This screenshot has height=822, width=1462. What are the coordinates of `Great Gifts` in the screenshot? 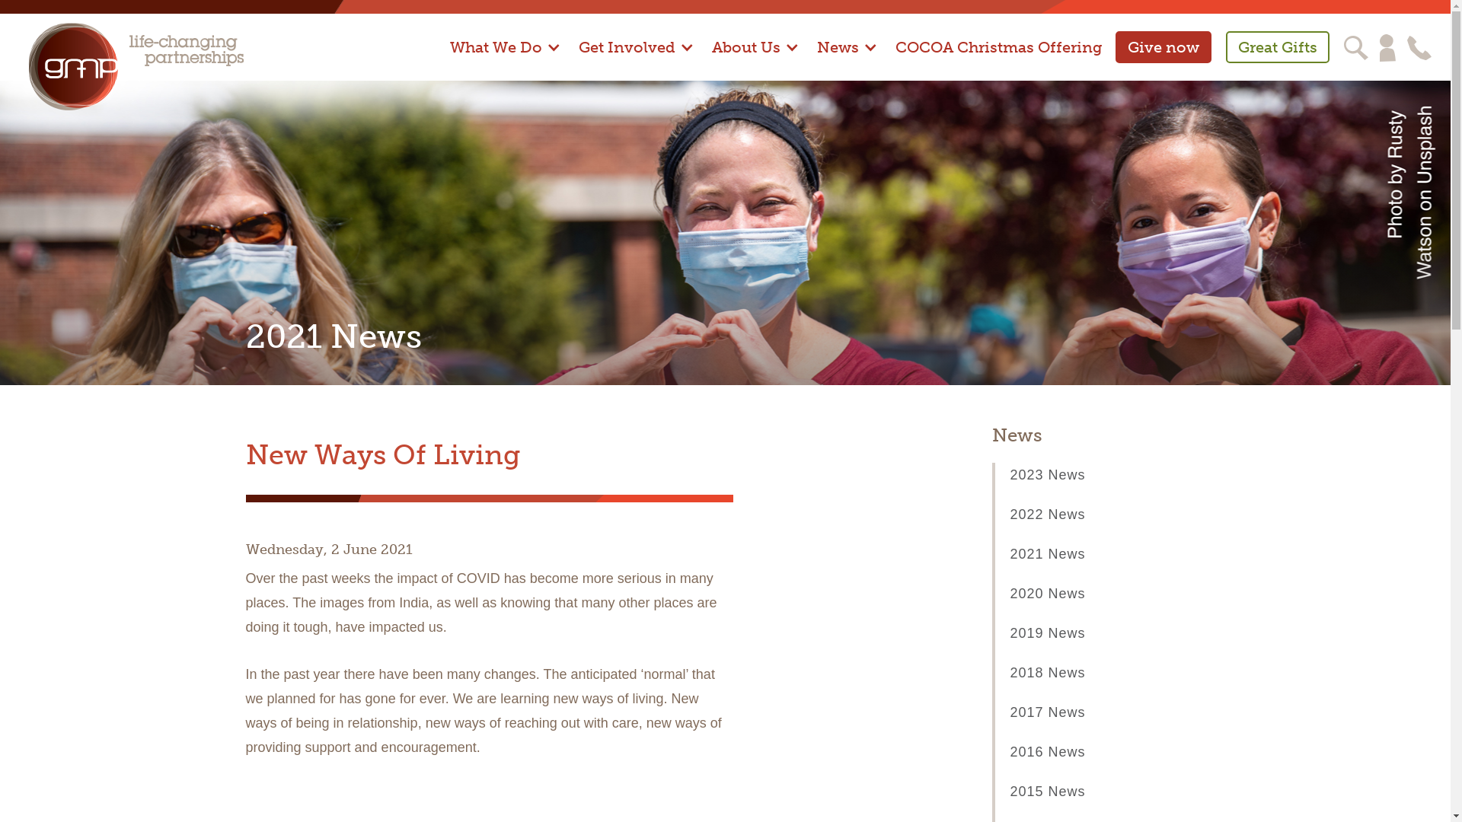 It's located at (1278, 47).